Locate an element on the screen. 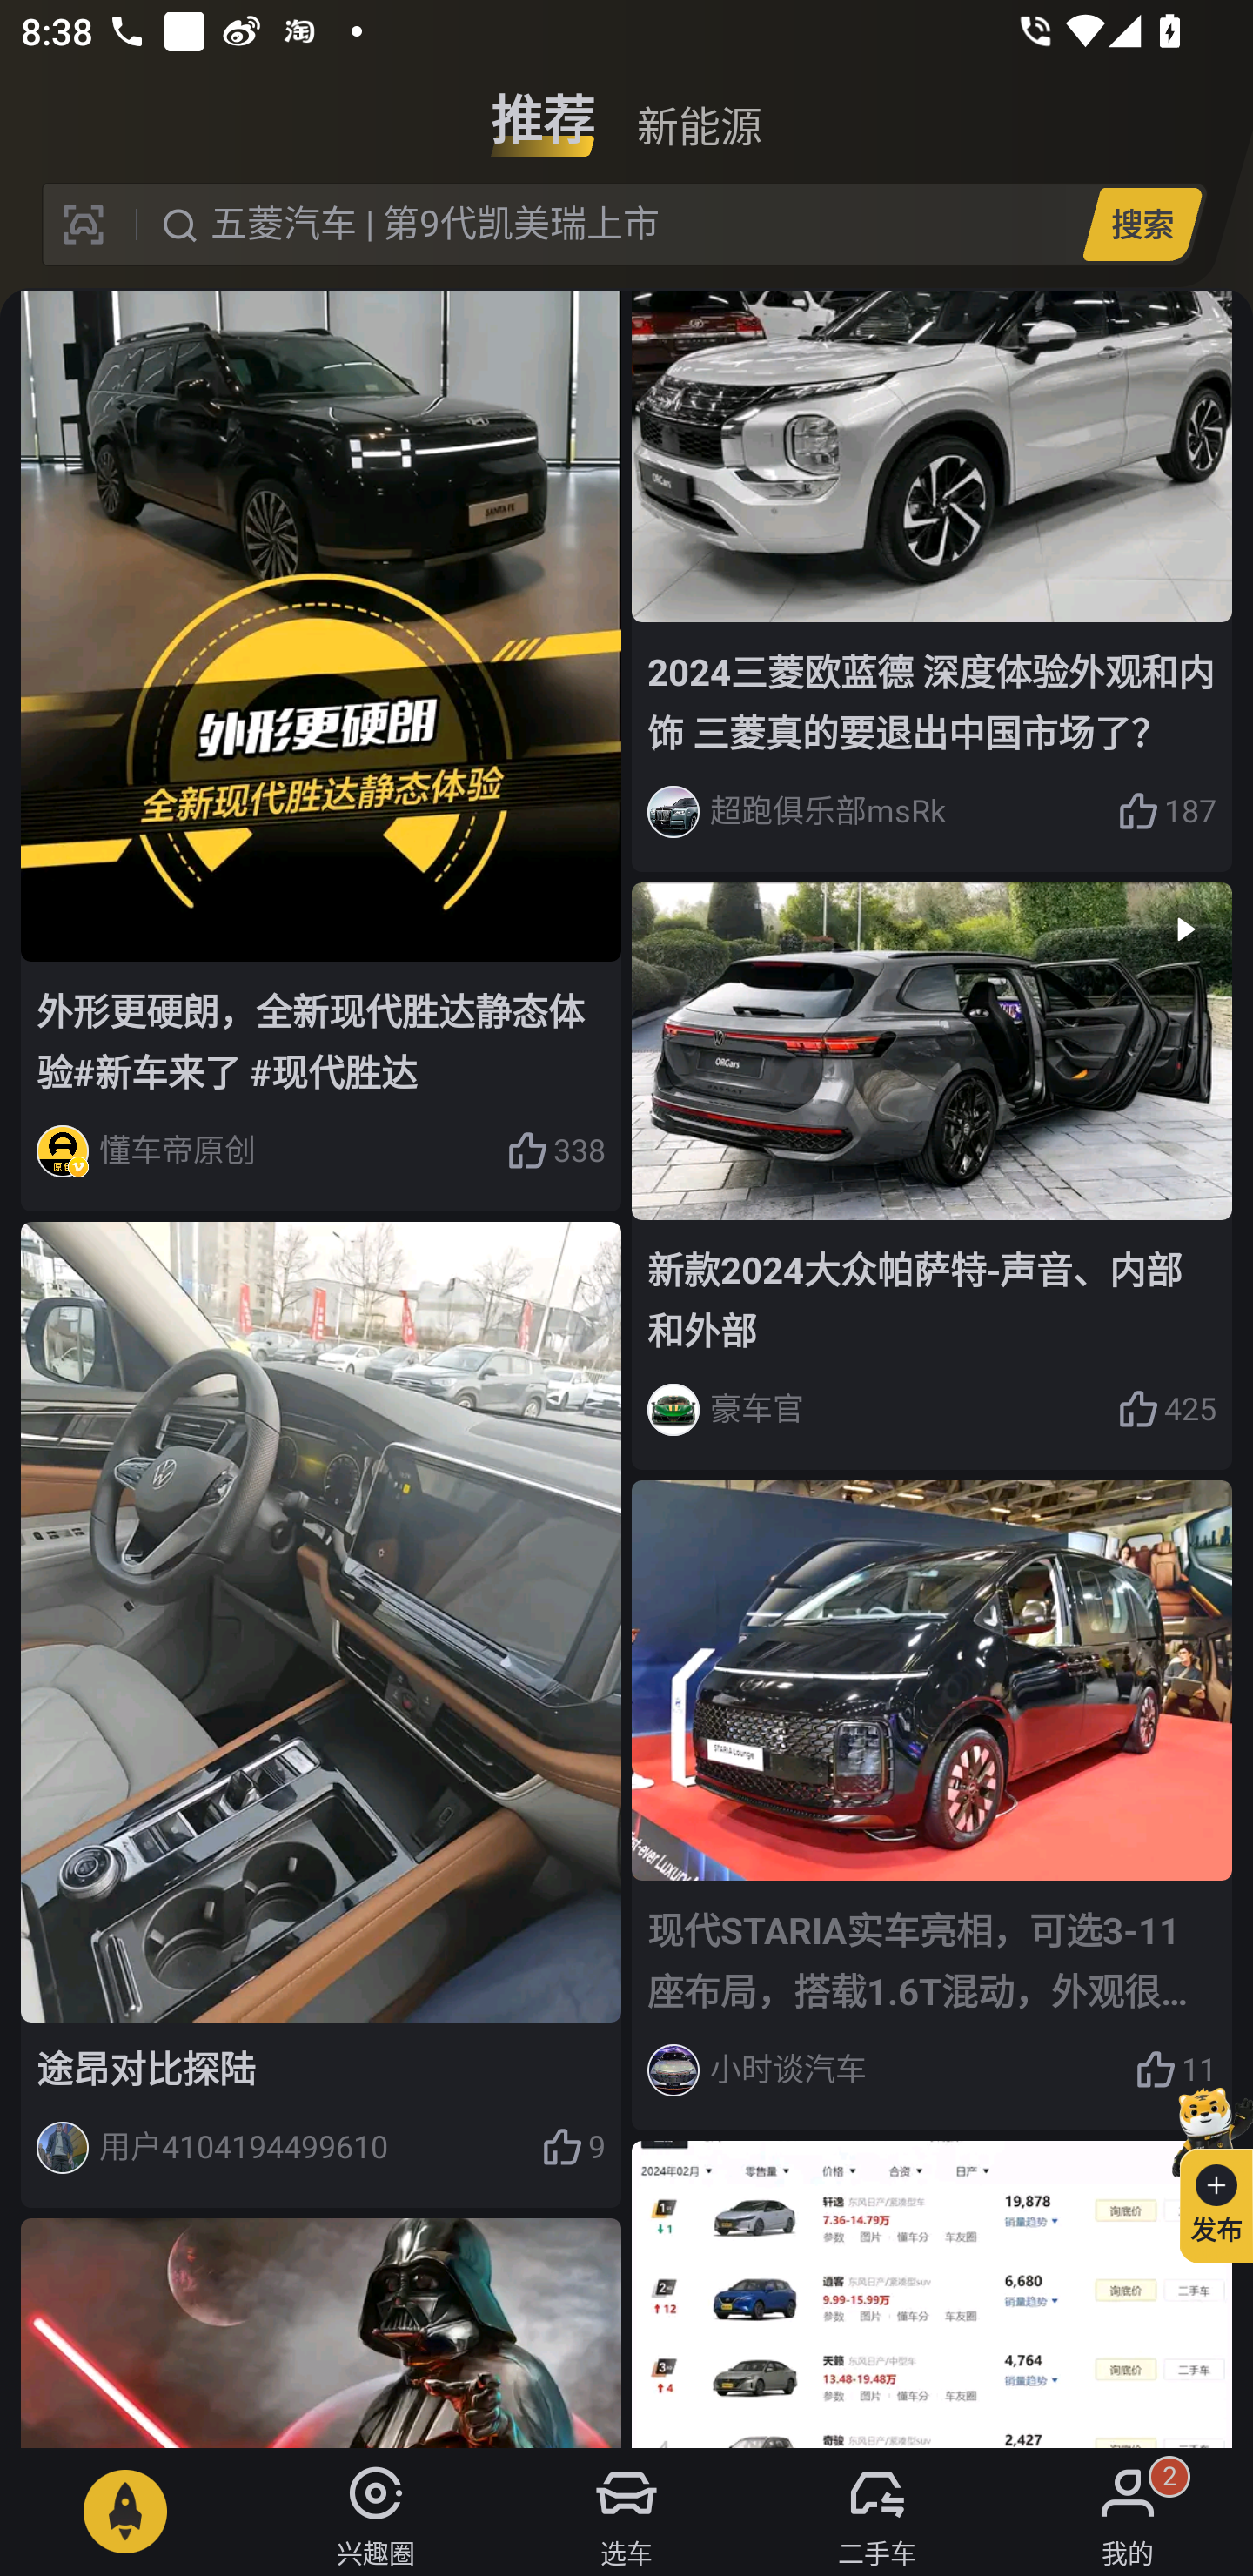 This screenshot has height=2576, width=1253. 搜索 is located at coordinates (1142, 224).